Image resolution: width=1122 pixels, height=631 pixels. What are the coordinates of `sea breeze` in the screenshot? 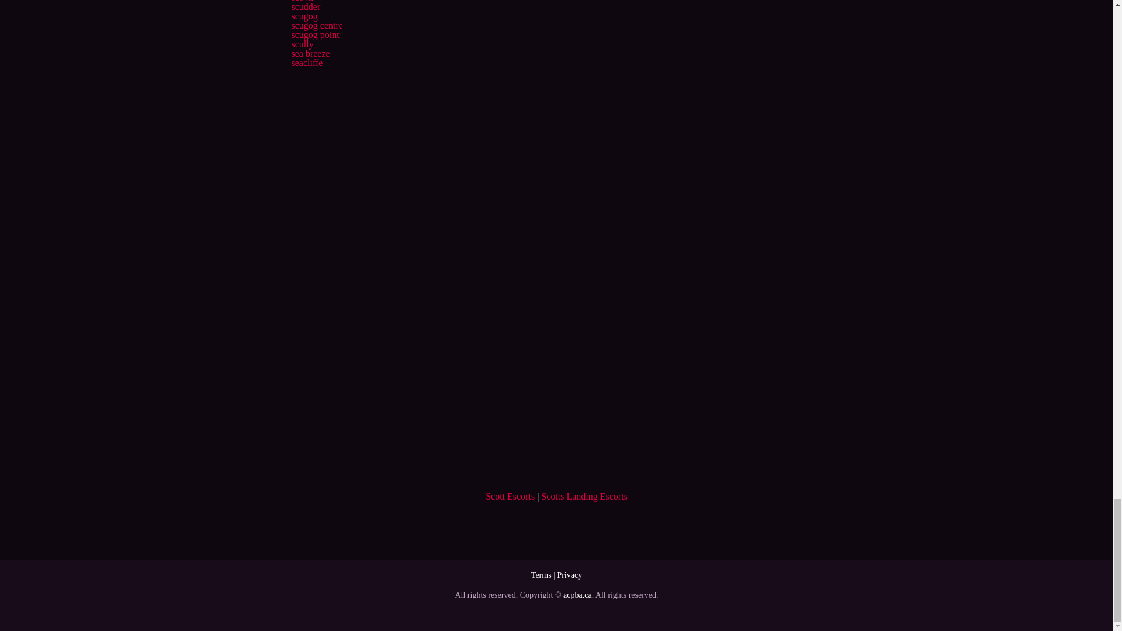 It's located at (310, 54).